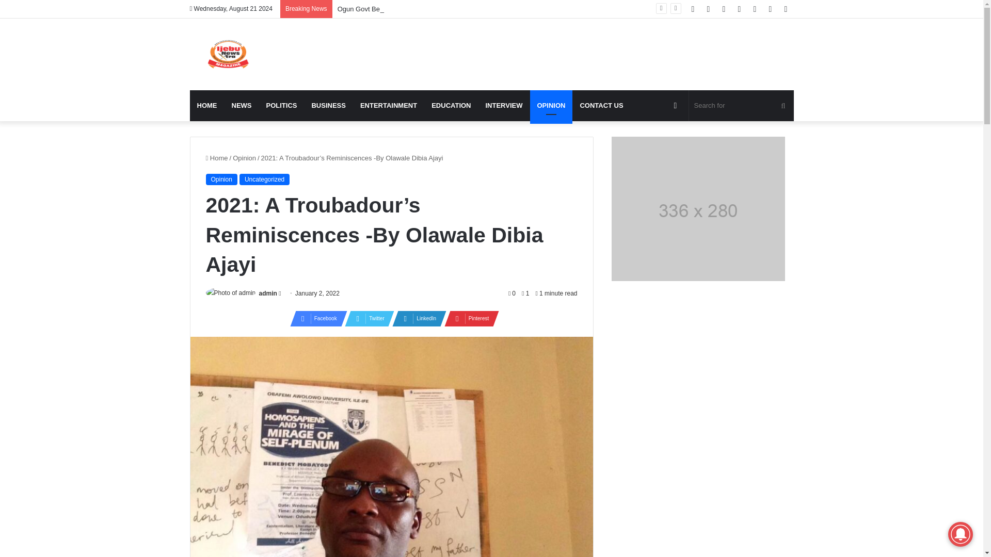 Image resolution: width=991 pixels, height=557 pixels. I want to click on NEWS, so click(241, 105).